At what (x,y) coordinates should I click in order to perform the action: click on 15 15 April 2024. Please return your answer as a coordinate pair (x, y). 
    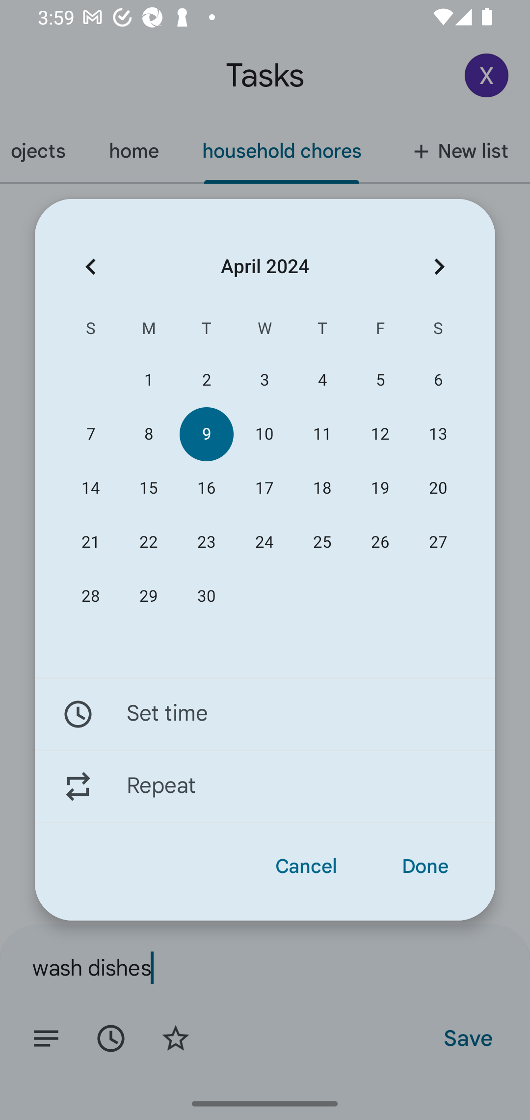
    Looking at the image, I should click on (148, 488).